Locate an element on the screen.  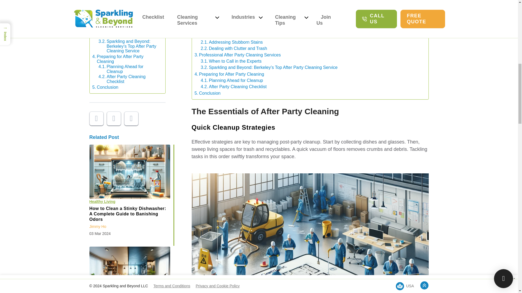
Common After Party Cleaning Challenges is located at coordinates (126, 1).